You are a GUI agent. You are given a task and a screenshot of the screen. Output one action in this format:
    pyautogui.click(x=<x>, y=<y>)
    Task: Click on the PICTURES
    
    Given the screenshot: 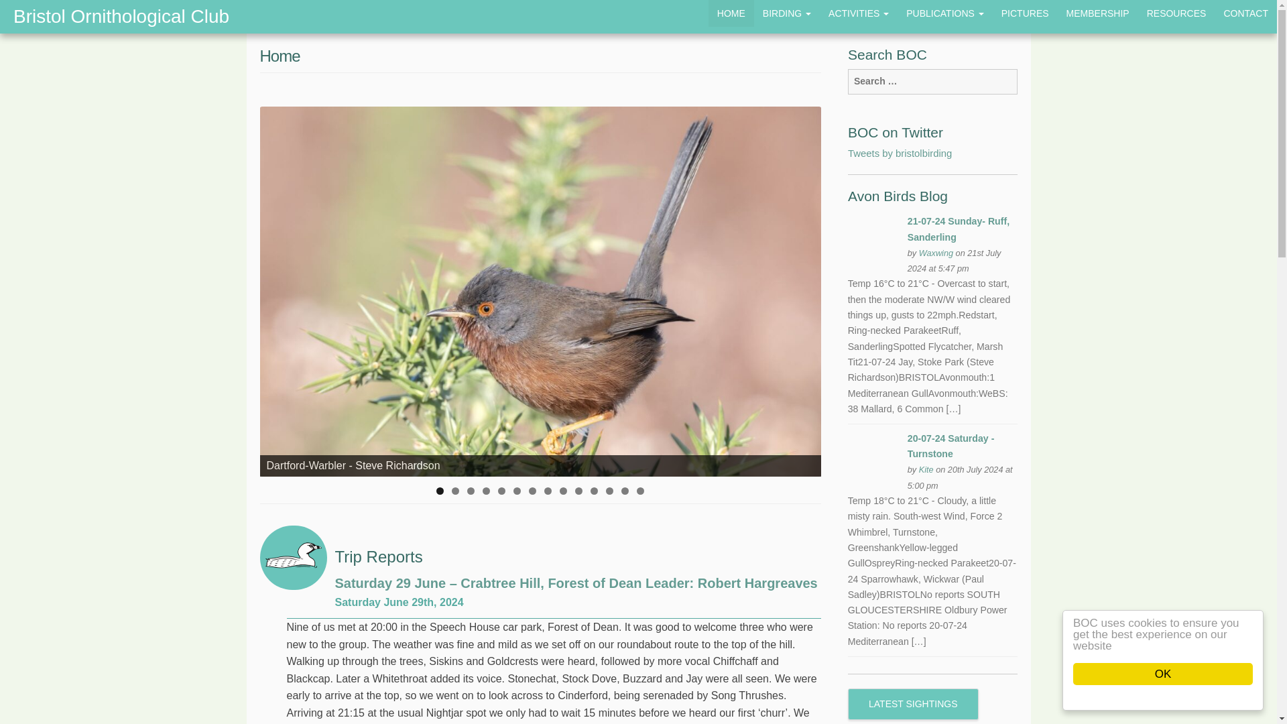 What is the action you would take?
    pyautogui.click(x=1025, y=13)
    